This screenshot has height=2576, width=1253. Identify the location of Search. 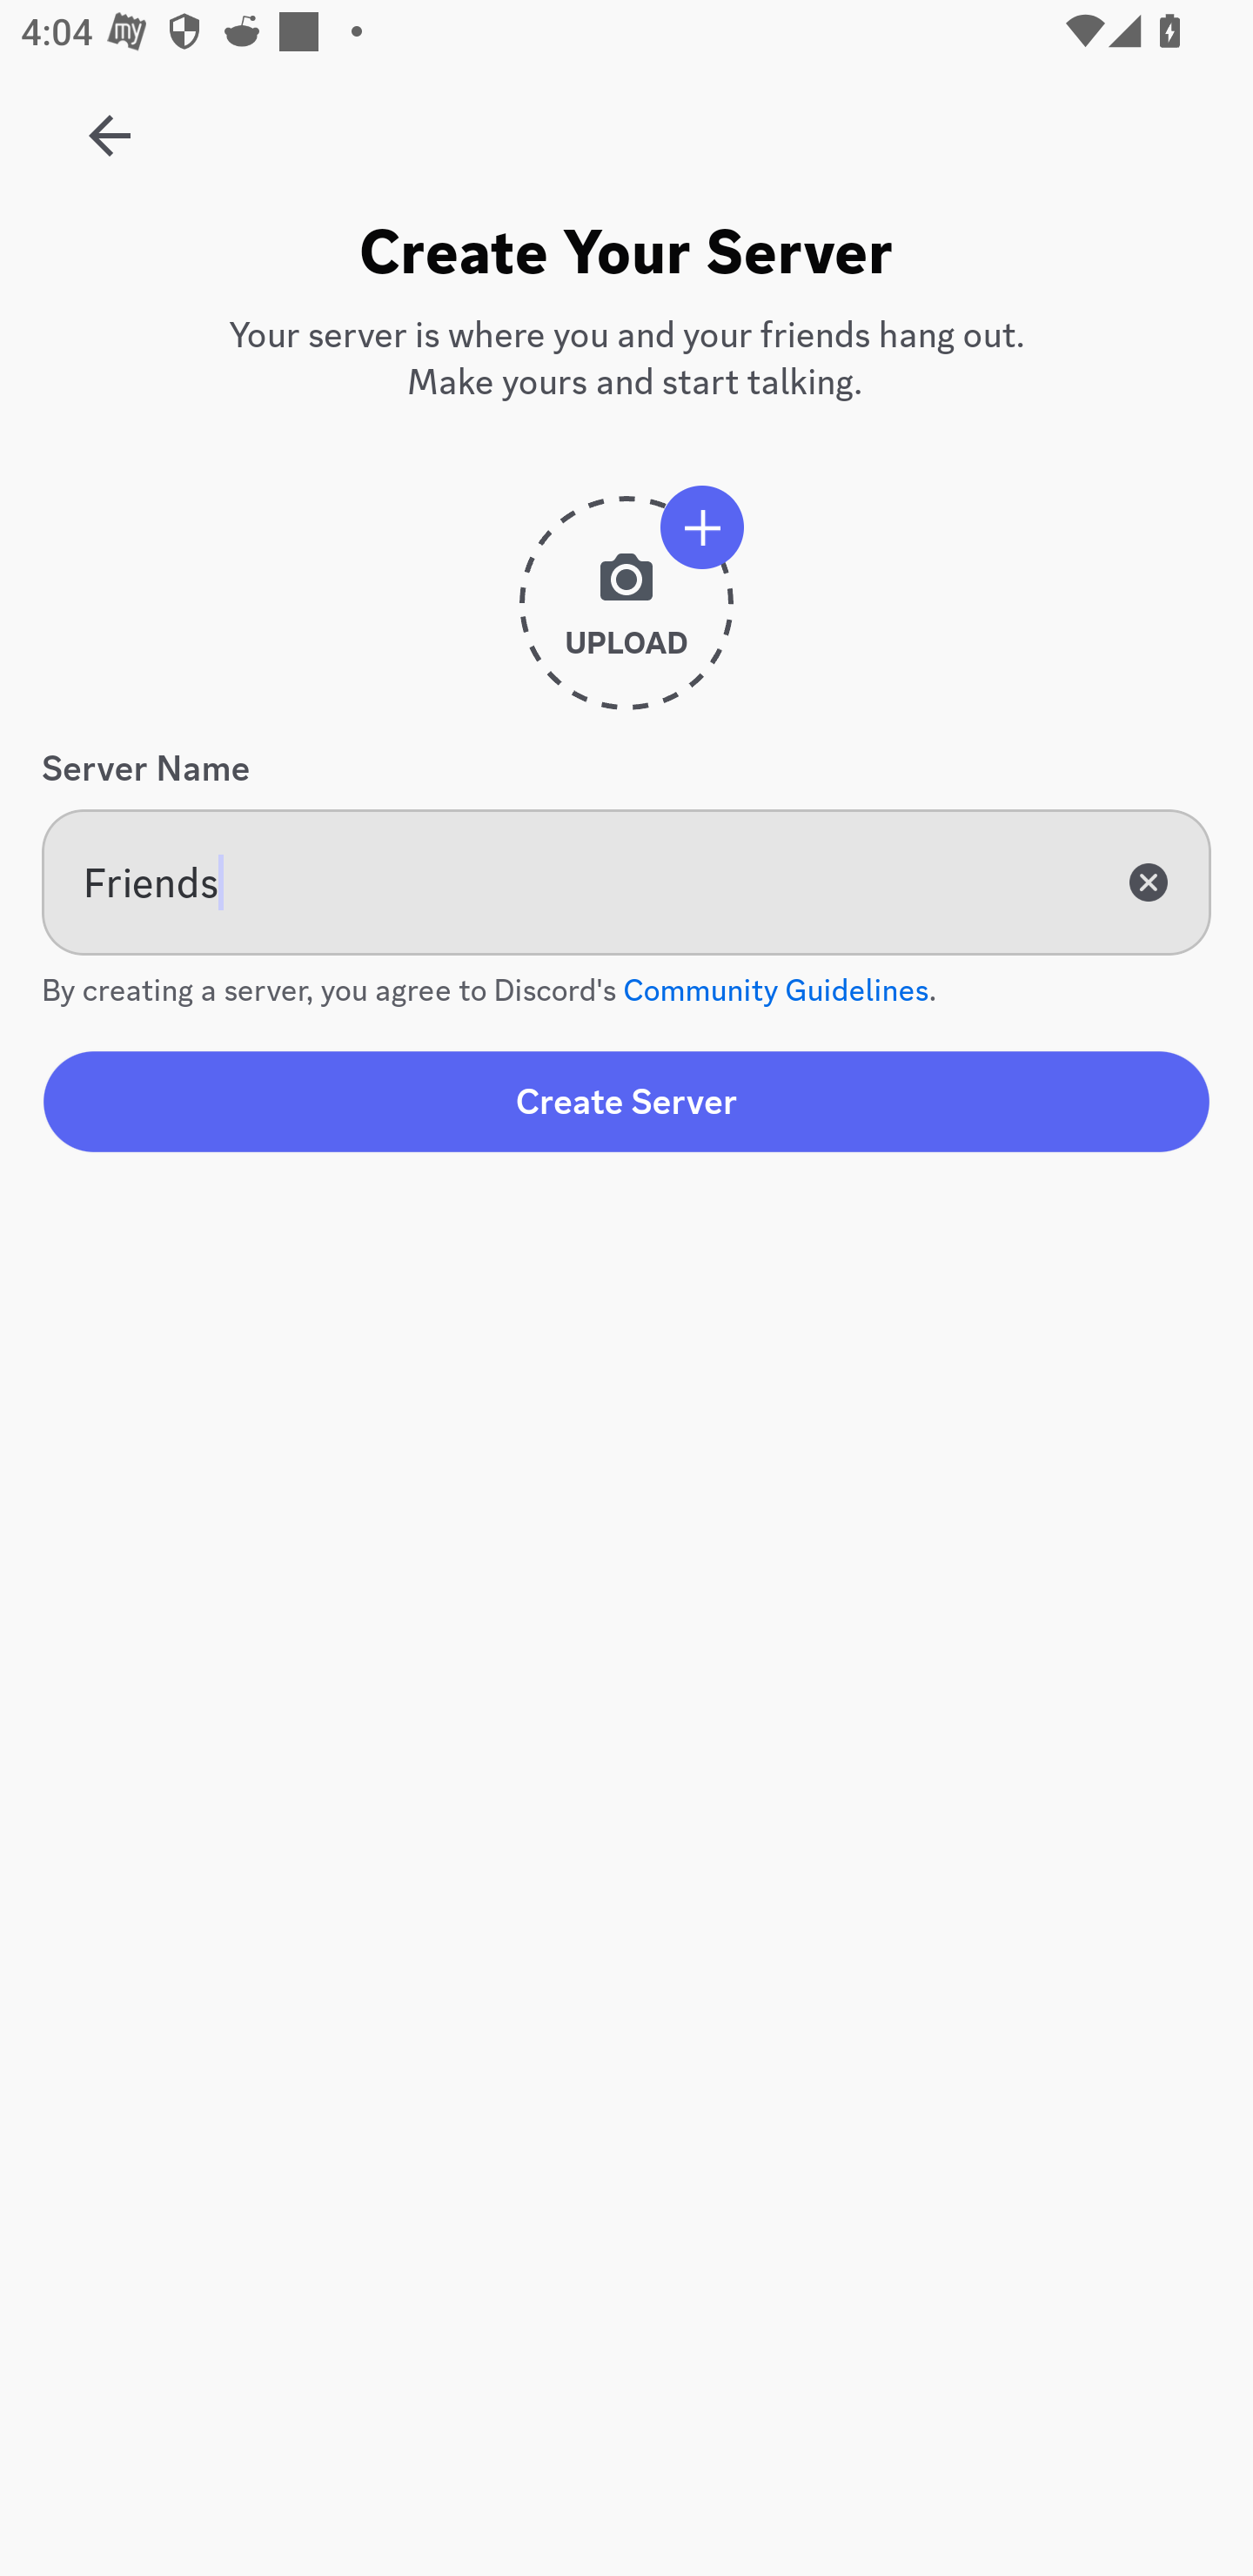
(613, 272).